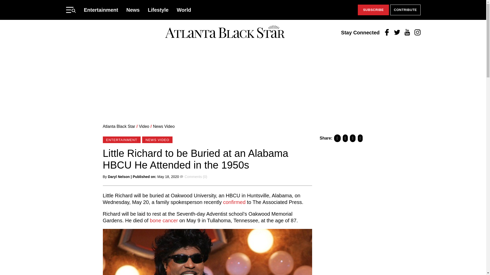 This screenshot has height=275, width=490. Describe the element at coordinates (405, 10) in the screenshot. I see `CONTRIBUTE` at that location.